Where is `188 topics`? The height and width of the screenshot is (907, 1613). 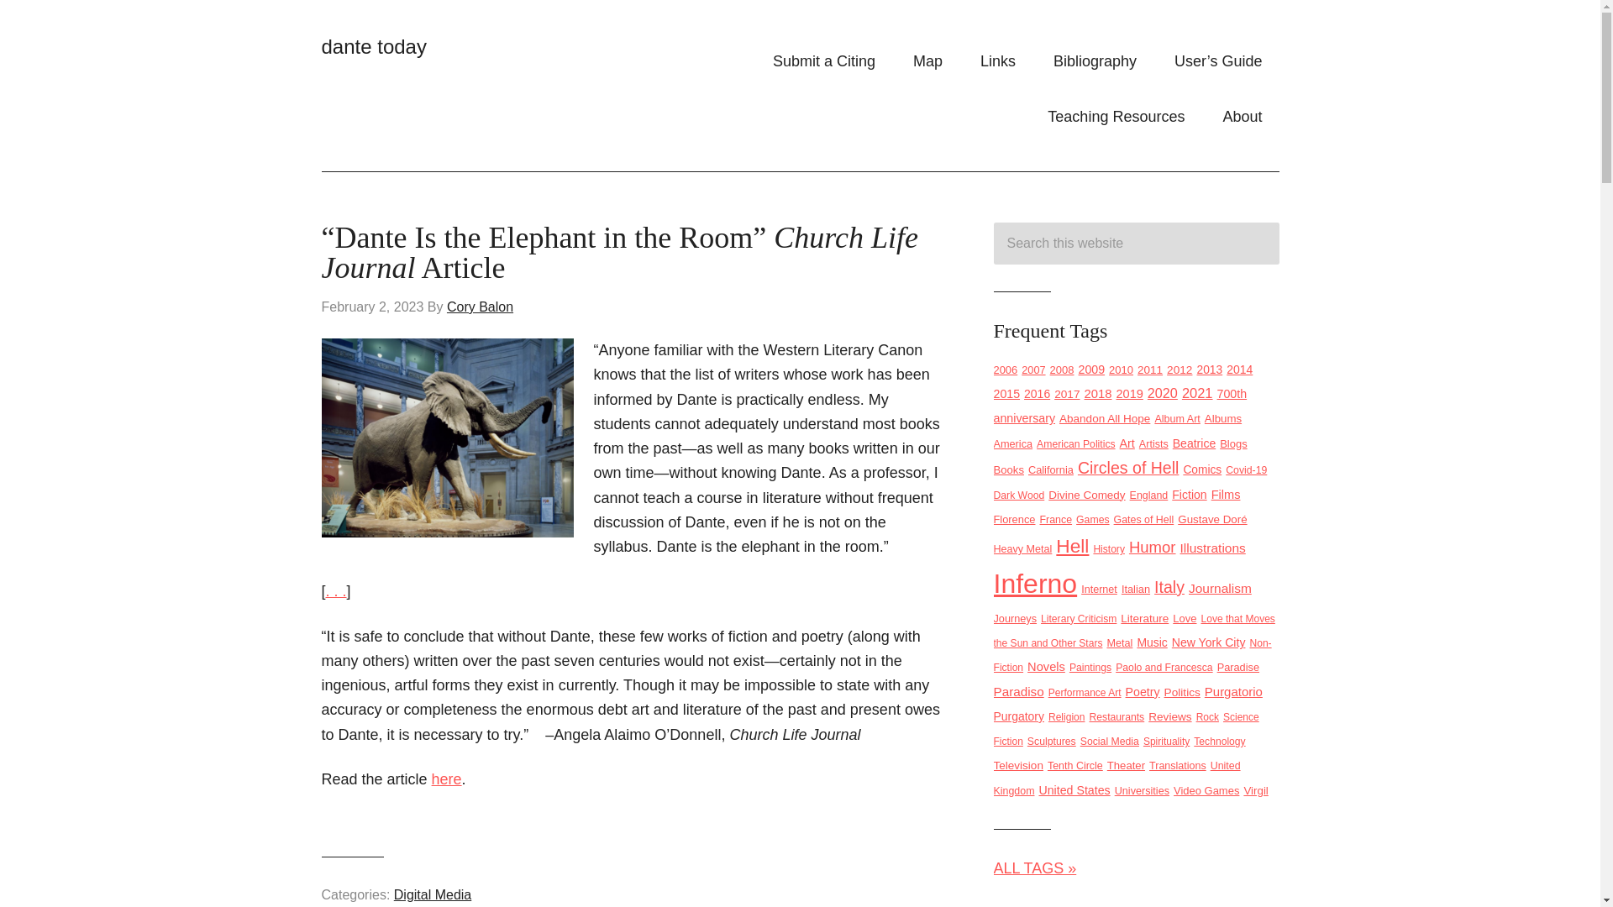
188 topics is located at coordinates (1197, 393).